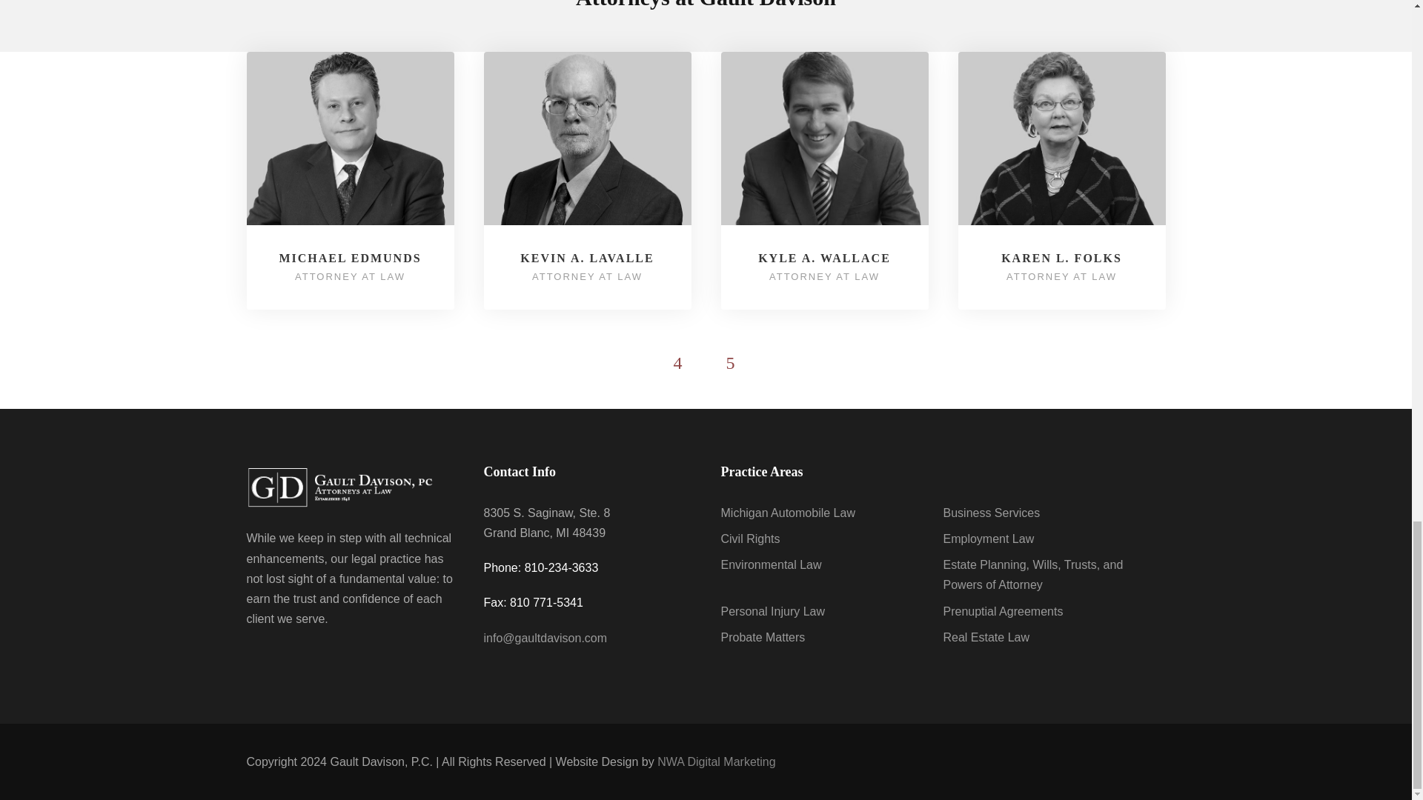 This screenshot has height=800, width=1423. Describe the element at coordinates (350, 138) in the screenshot. I see `attorn-mike` at that location.